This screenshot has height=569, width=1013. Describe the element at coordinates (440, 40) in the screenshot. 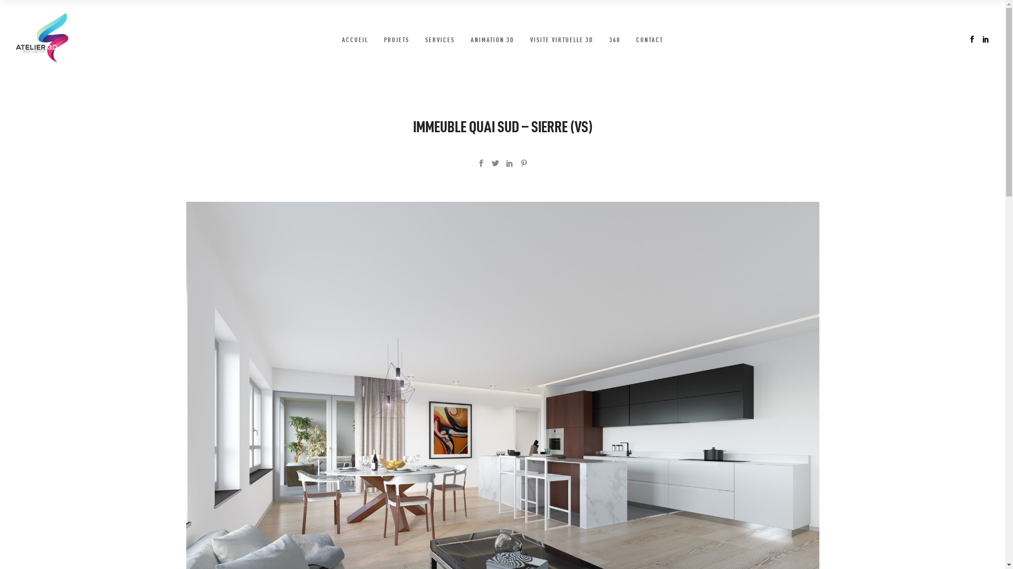

I see `SERVICES` at that location.